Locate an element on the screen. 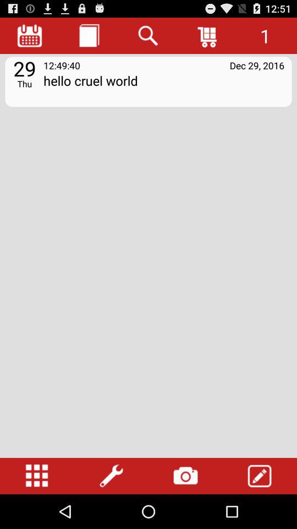 Image resolution: width=297 pixels, height=529 pixels. to search for something is located at coordinates (148, 35).